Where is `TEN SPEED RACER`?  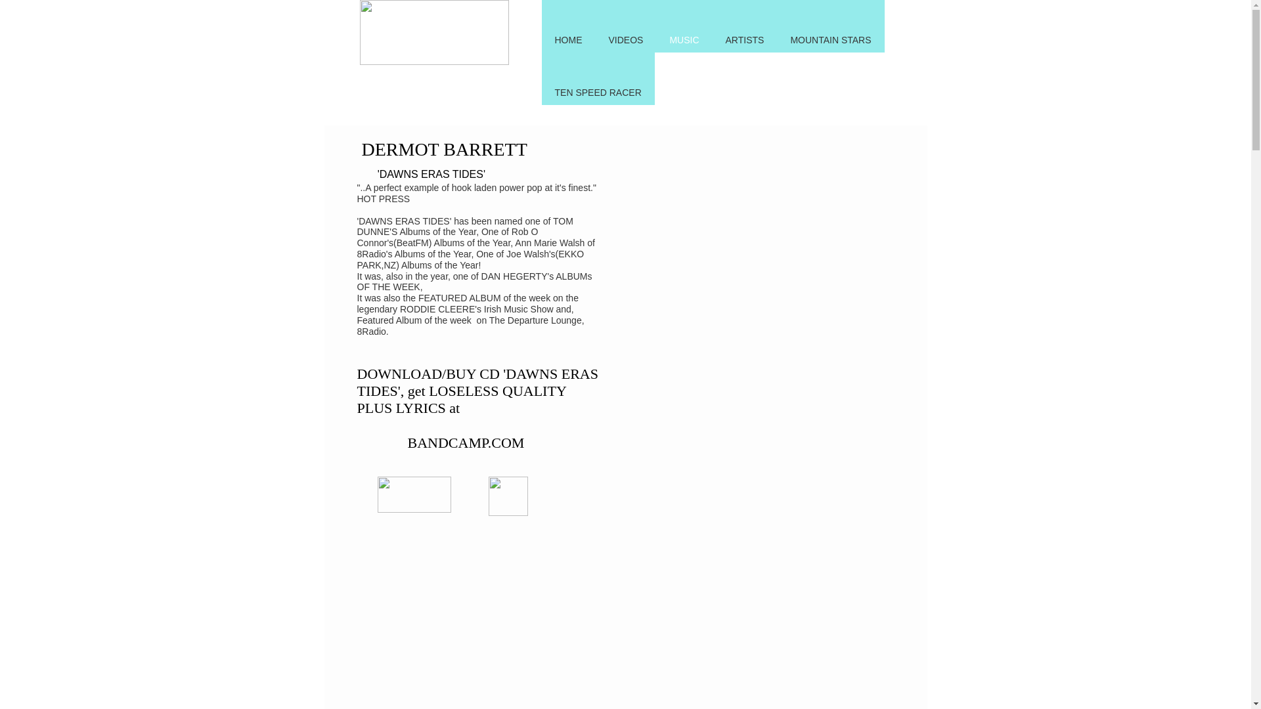
TEN SPEED RACER is located at coordinates (598, 78).